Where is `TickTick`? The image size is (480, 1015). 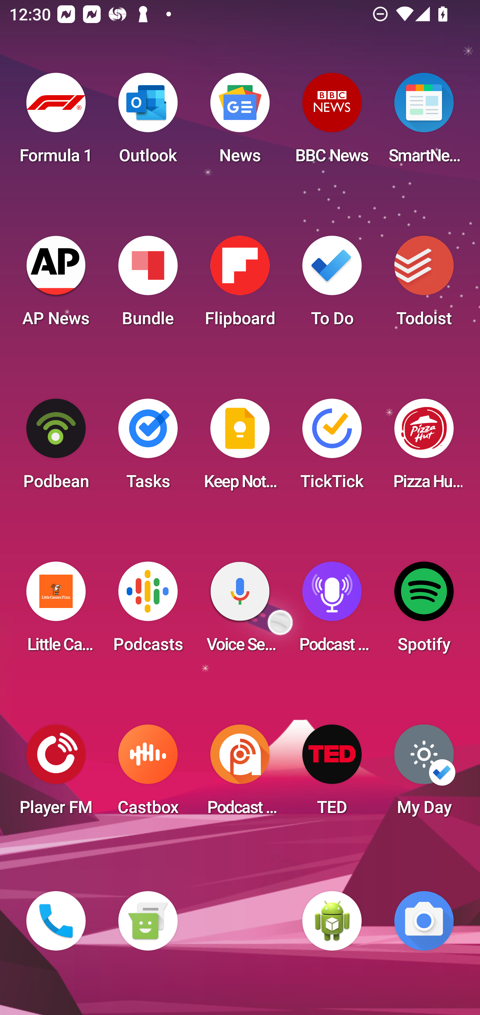
TickTick is located at coordinates (332, 448).